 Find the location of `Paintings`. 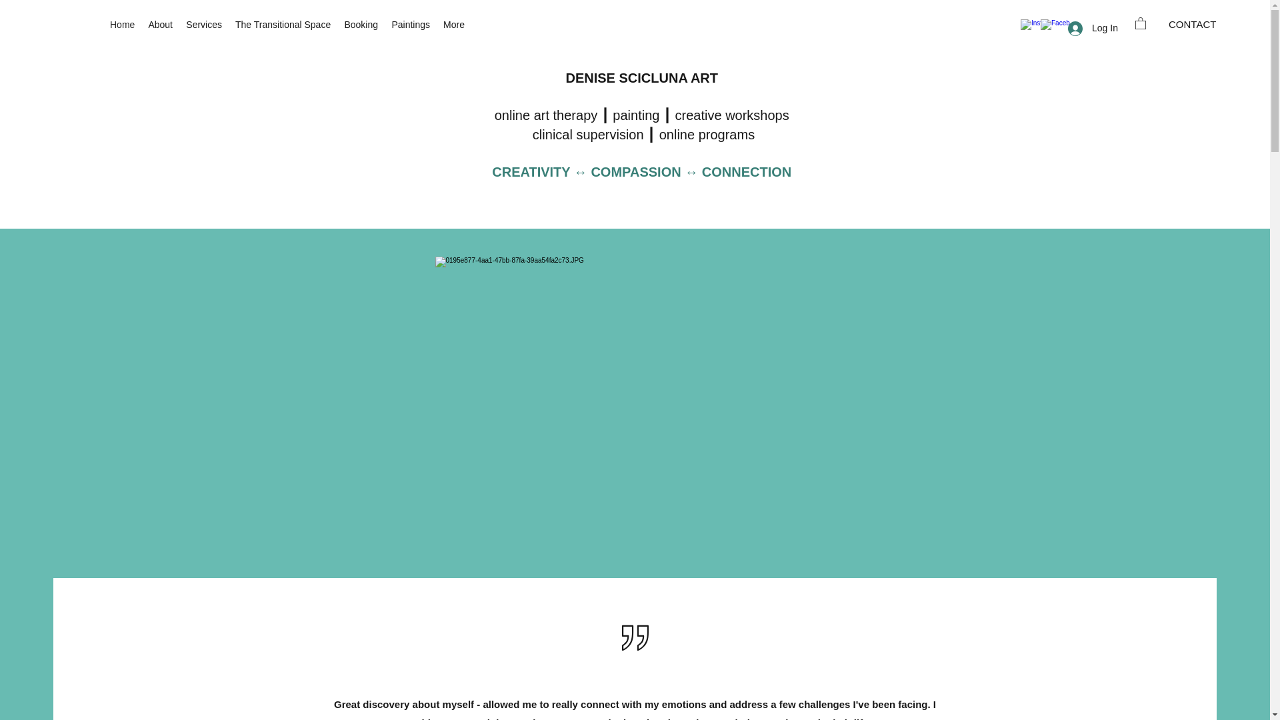

Paintings is located at coordinates (411, 24).